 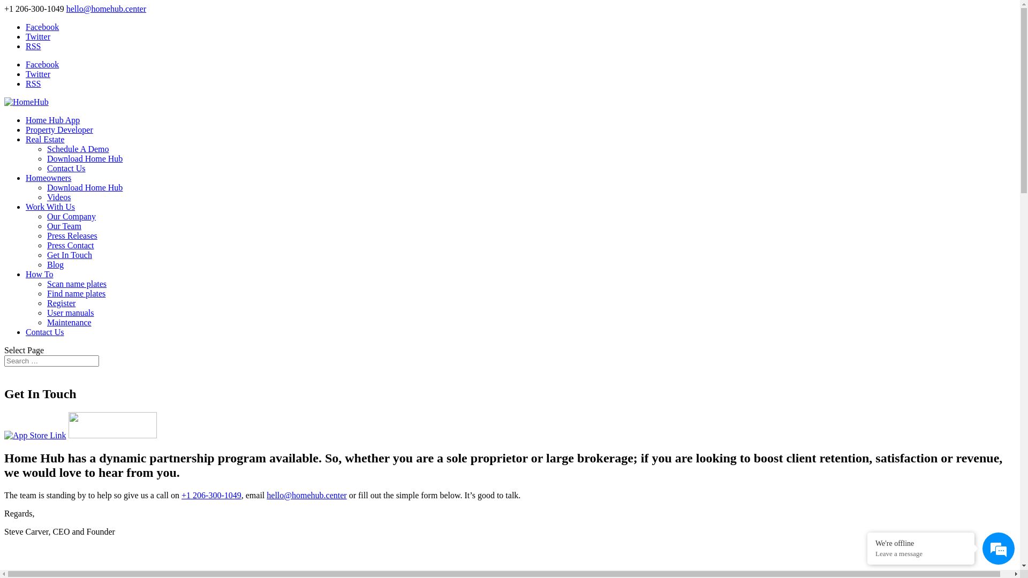 What do you see at coordinates (72, 235) in the screenshot?
I see `Press Releases` at bounding box center [72, 235].